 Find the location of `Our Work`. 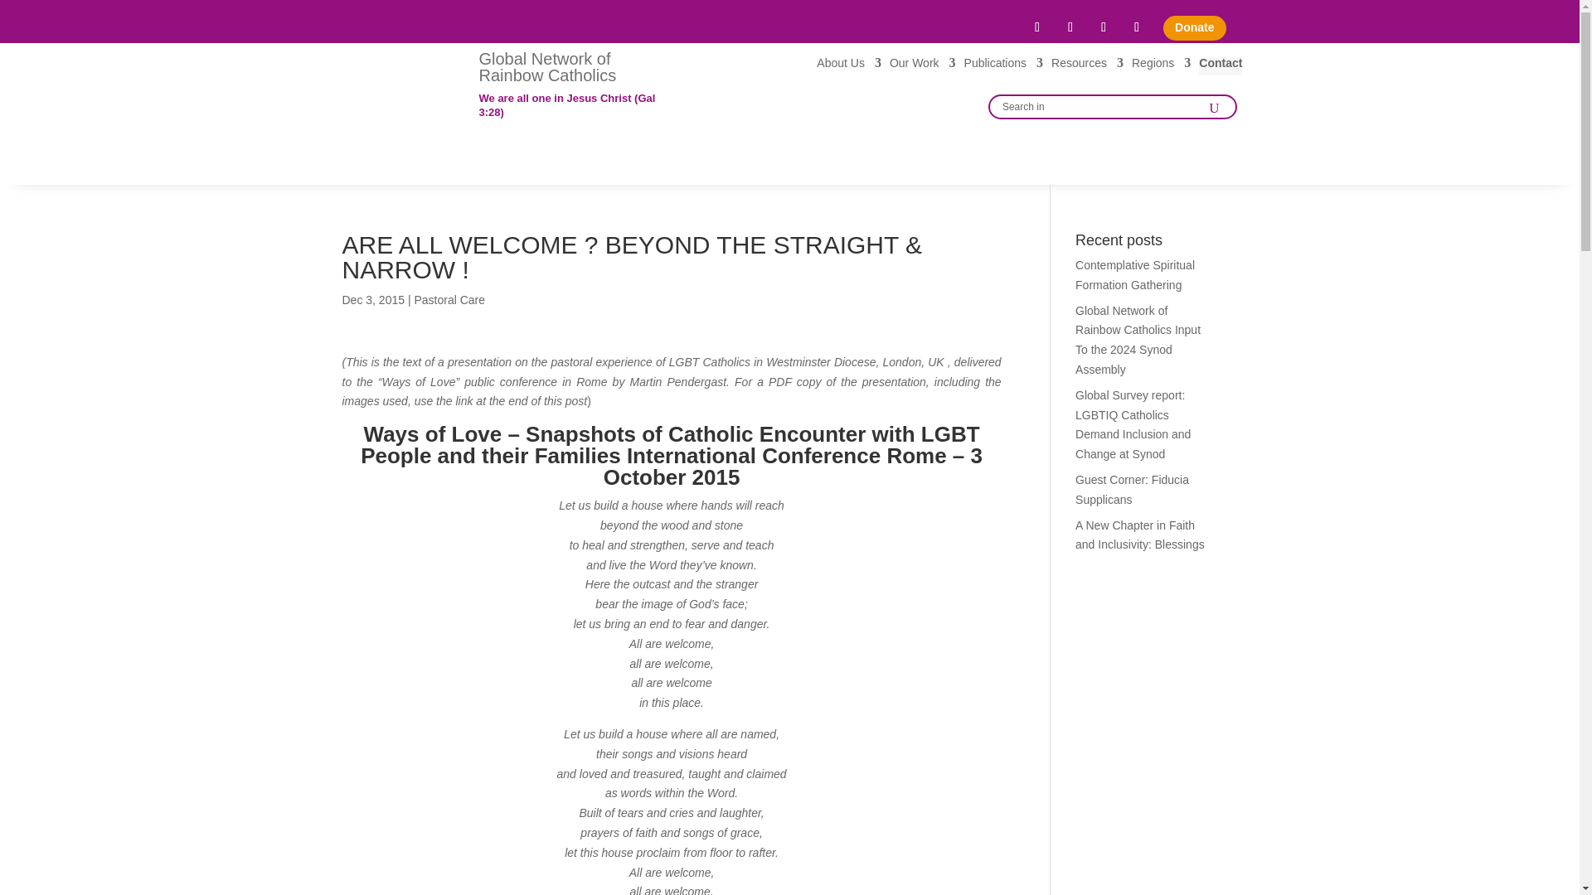

Our Work is located at coordinates (923, 66).